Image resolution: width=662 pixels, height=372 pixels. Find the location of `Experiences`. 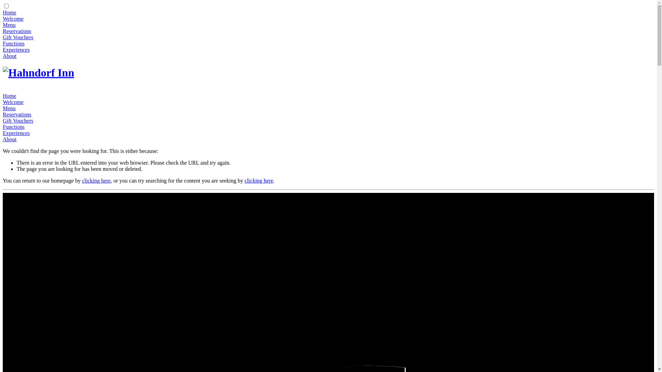

Experiences is located at coordinates (16, 50).